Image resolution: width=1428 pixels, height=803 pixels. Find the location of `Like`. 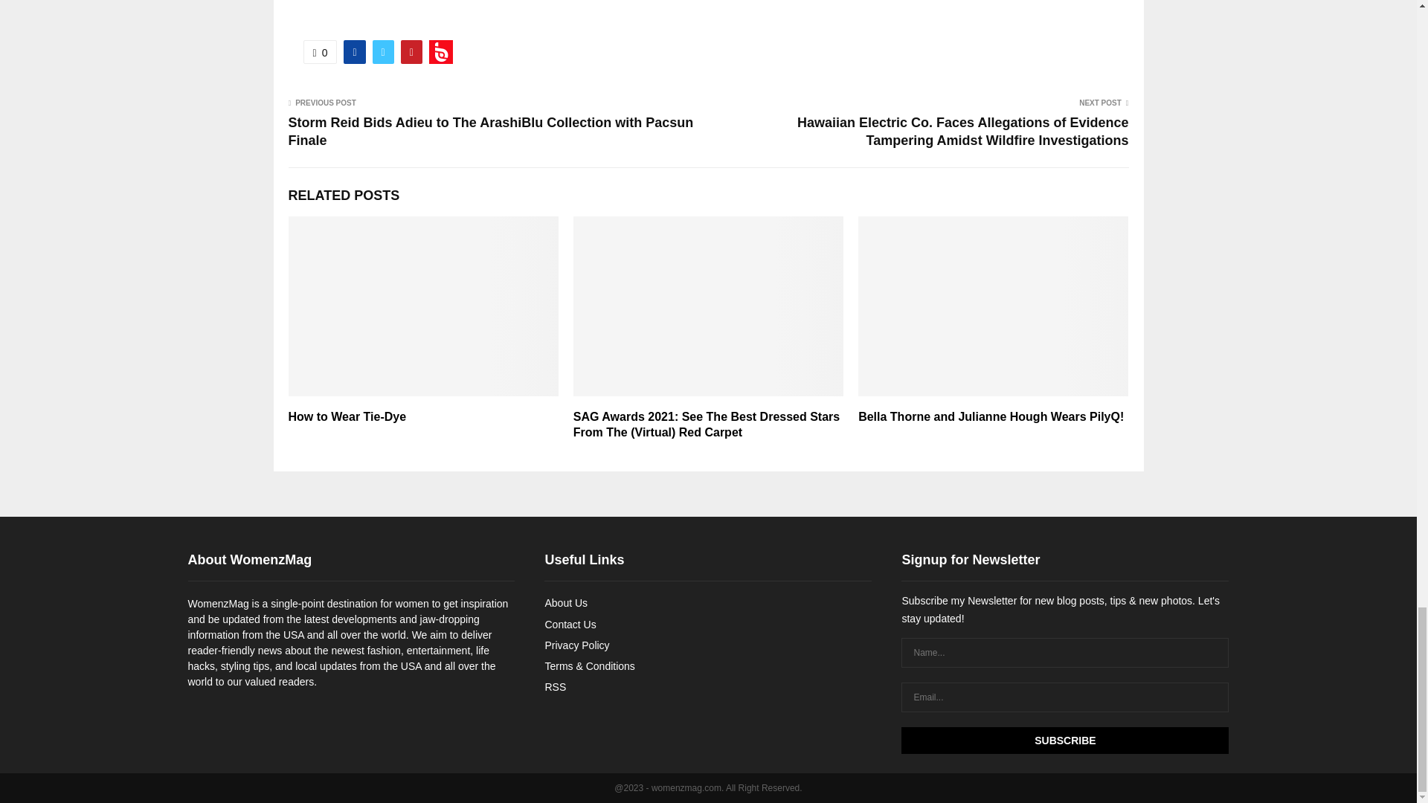

Like is located at coordinates (320, 52).